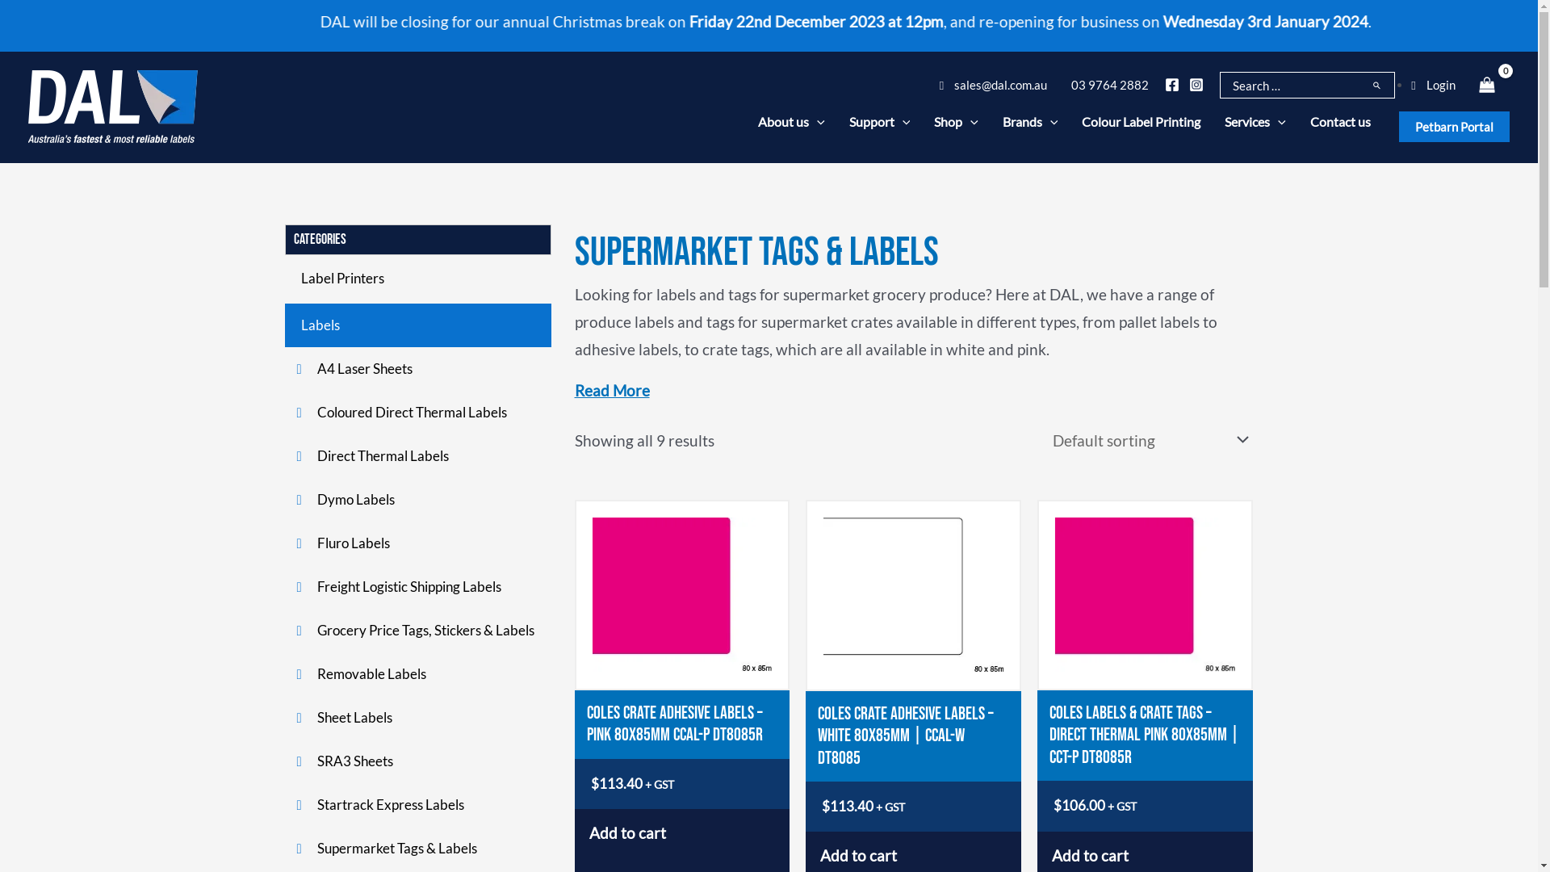 Image resolution: width=1550 pixels, height=872 pixels. I want to click on Labels, so click(417, 325).